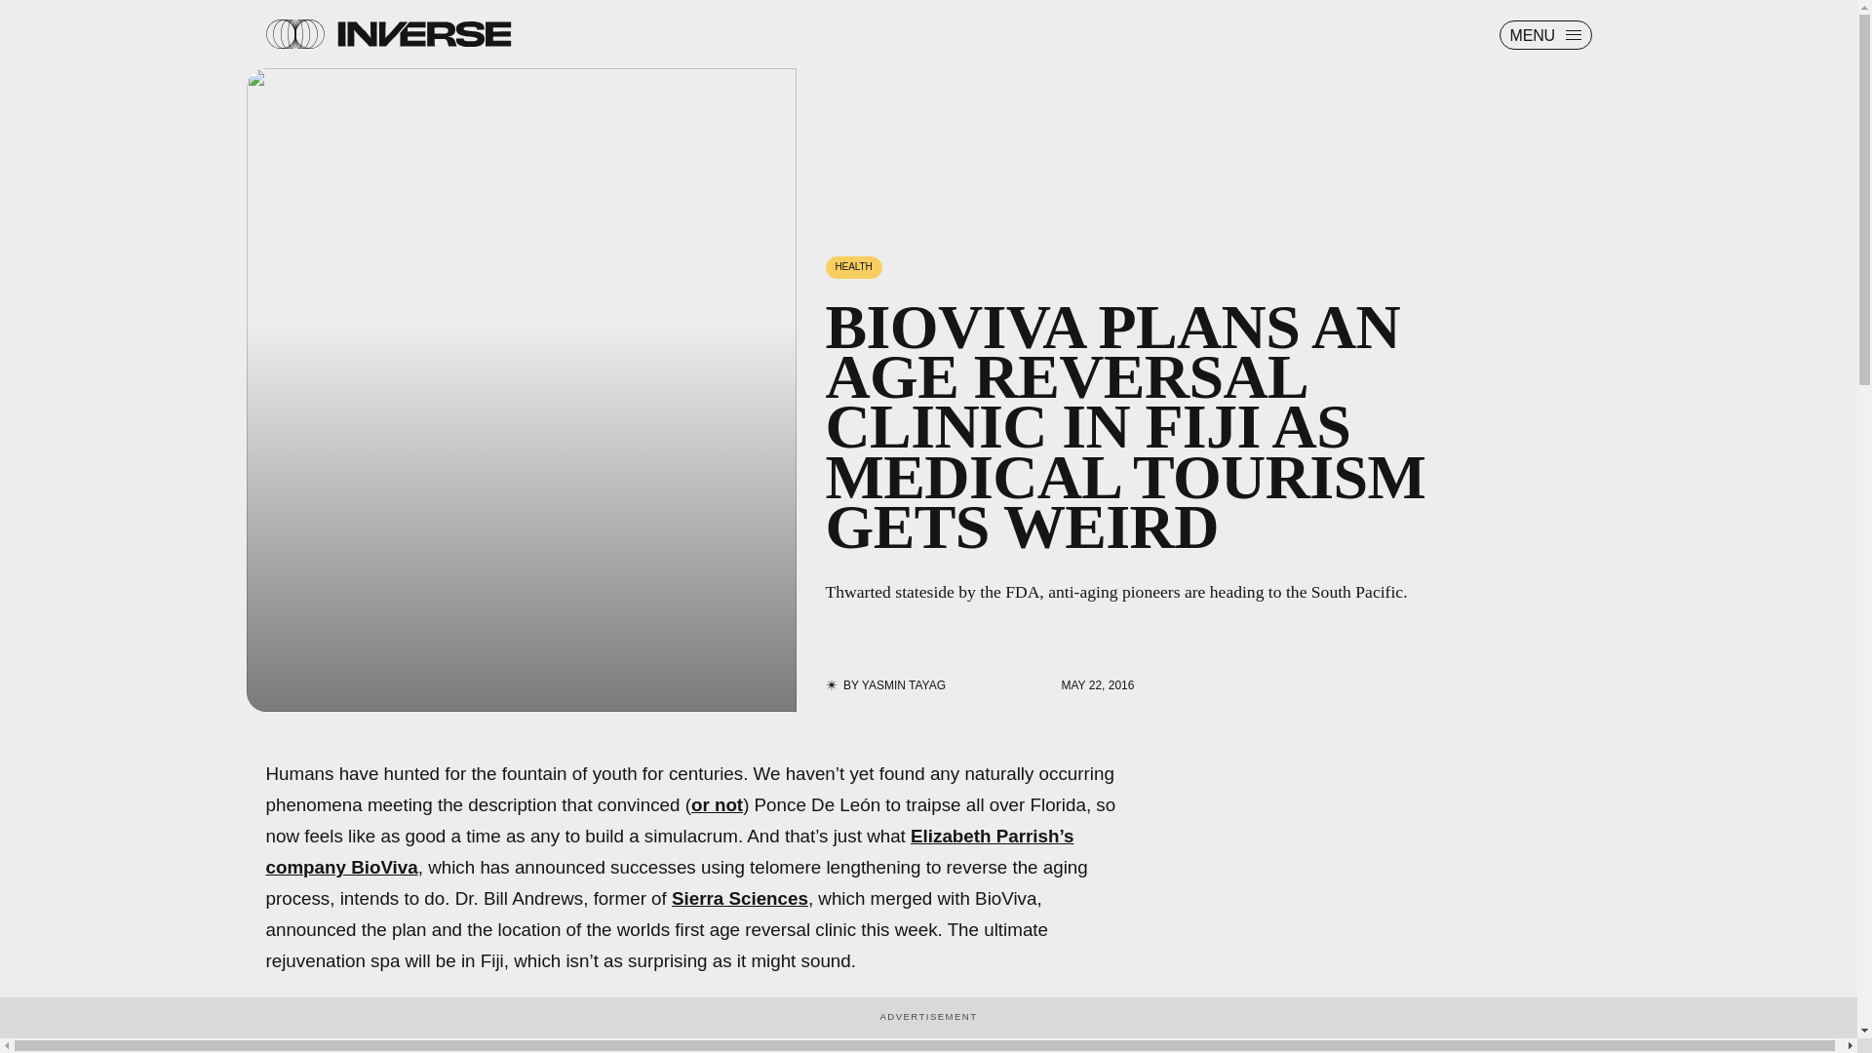 This screenshot has height=1053, width=1872. What do you see at coordinates (423, 33) in the screenshot?
I see `Inverse` at bounding box center [423, 33].